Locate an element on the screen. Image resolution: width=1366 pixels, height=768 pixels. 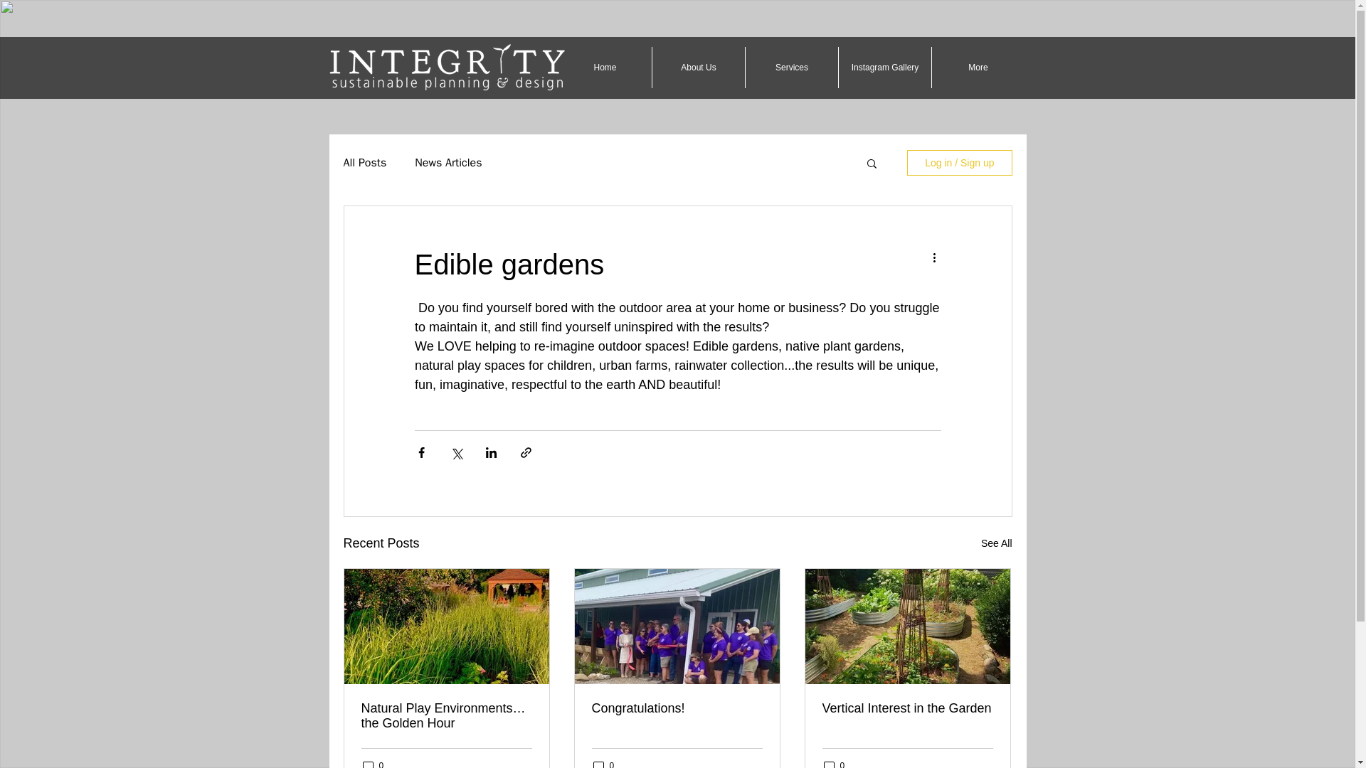
Vertical Interest in the Garden is located at coordinates (907, 708).